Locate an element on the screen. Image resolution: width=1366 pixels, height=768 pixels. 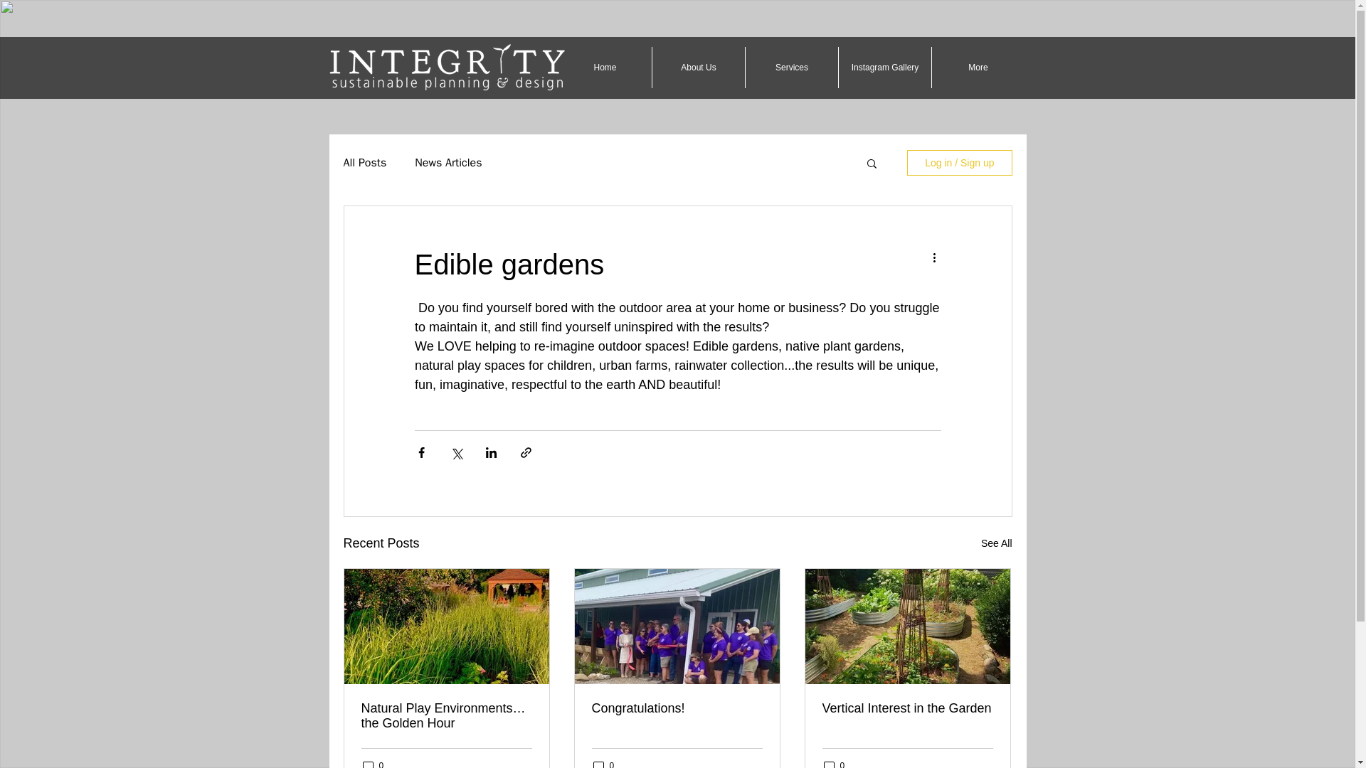
Vertical Interest in the Garden is located at coordinates (907, 708).